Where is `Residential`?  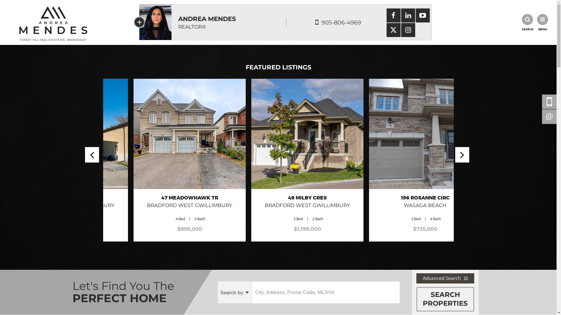 Residential is located at coordinates (124, 279).